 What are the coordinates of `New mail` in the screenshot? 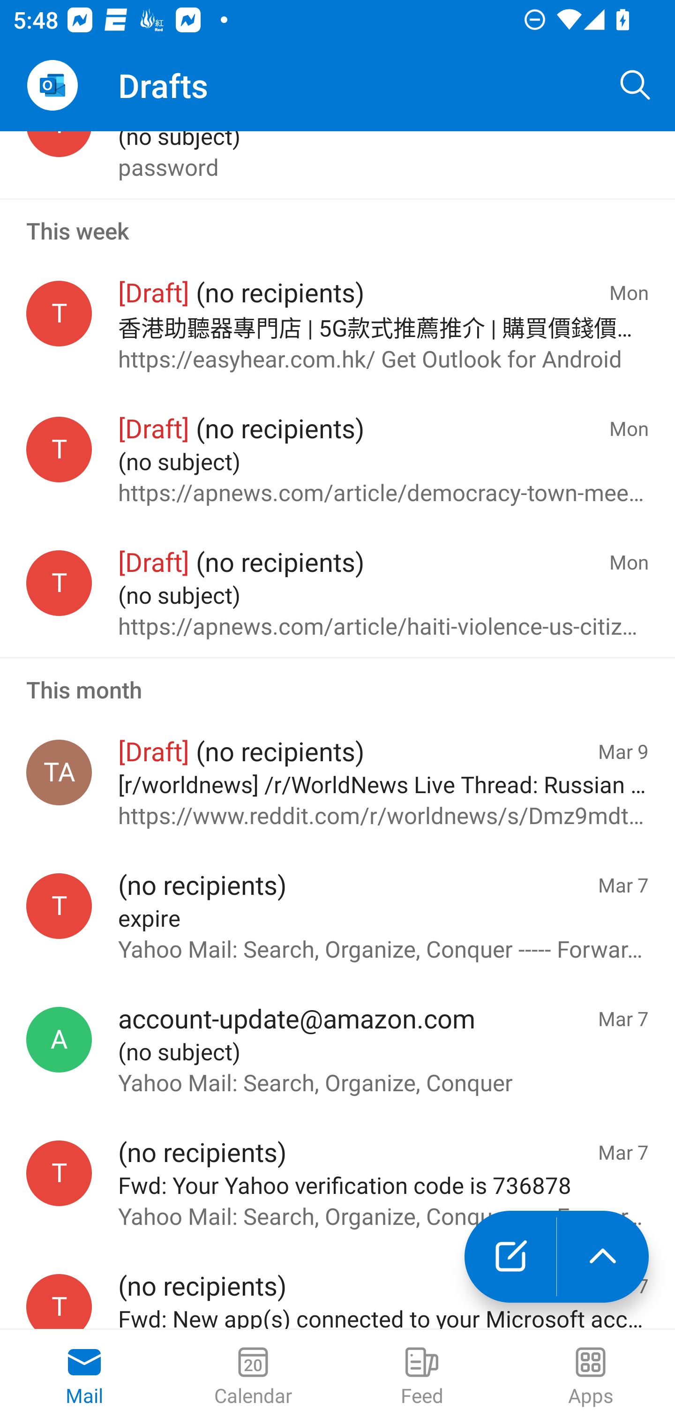 It's located at (510, 1257).